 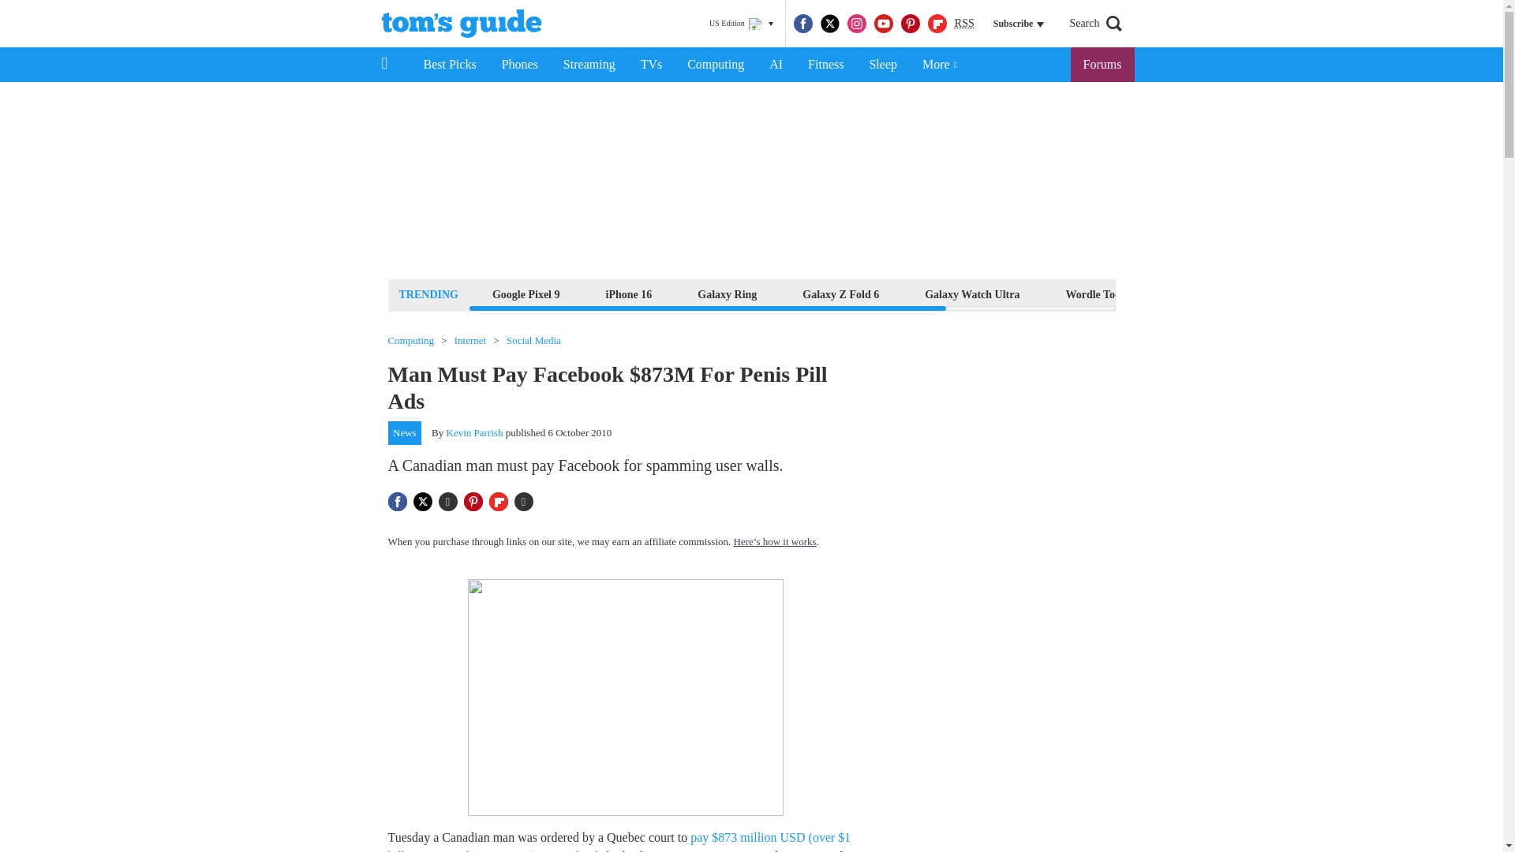 I want to click on Computing, so click(x=715, y=65).